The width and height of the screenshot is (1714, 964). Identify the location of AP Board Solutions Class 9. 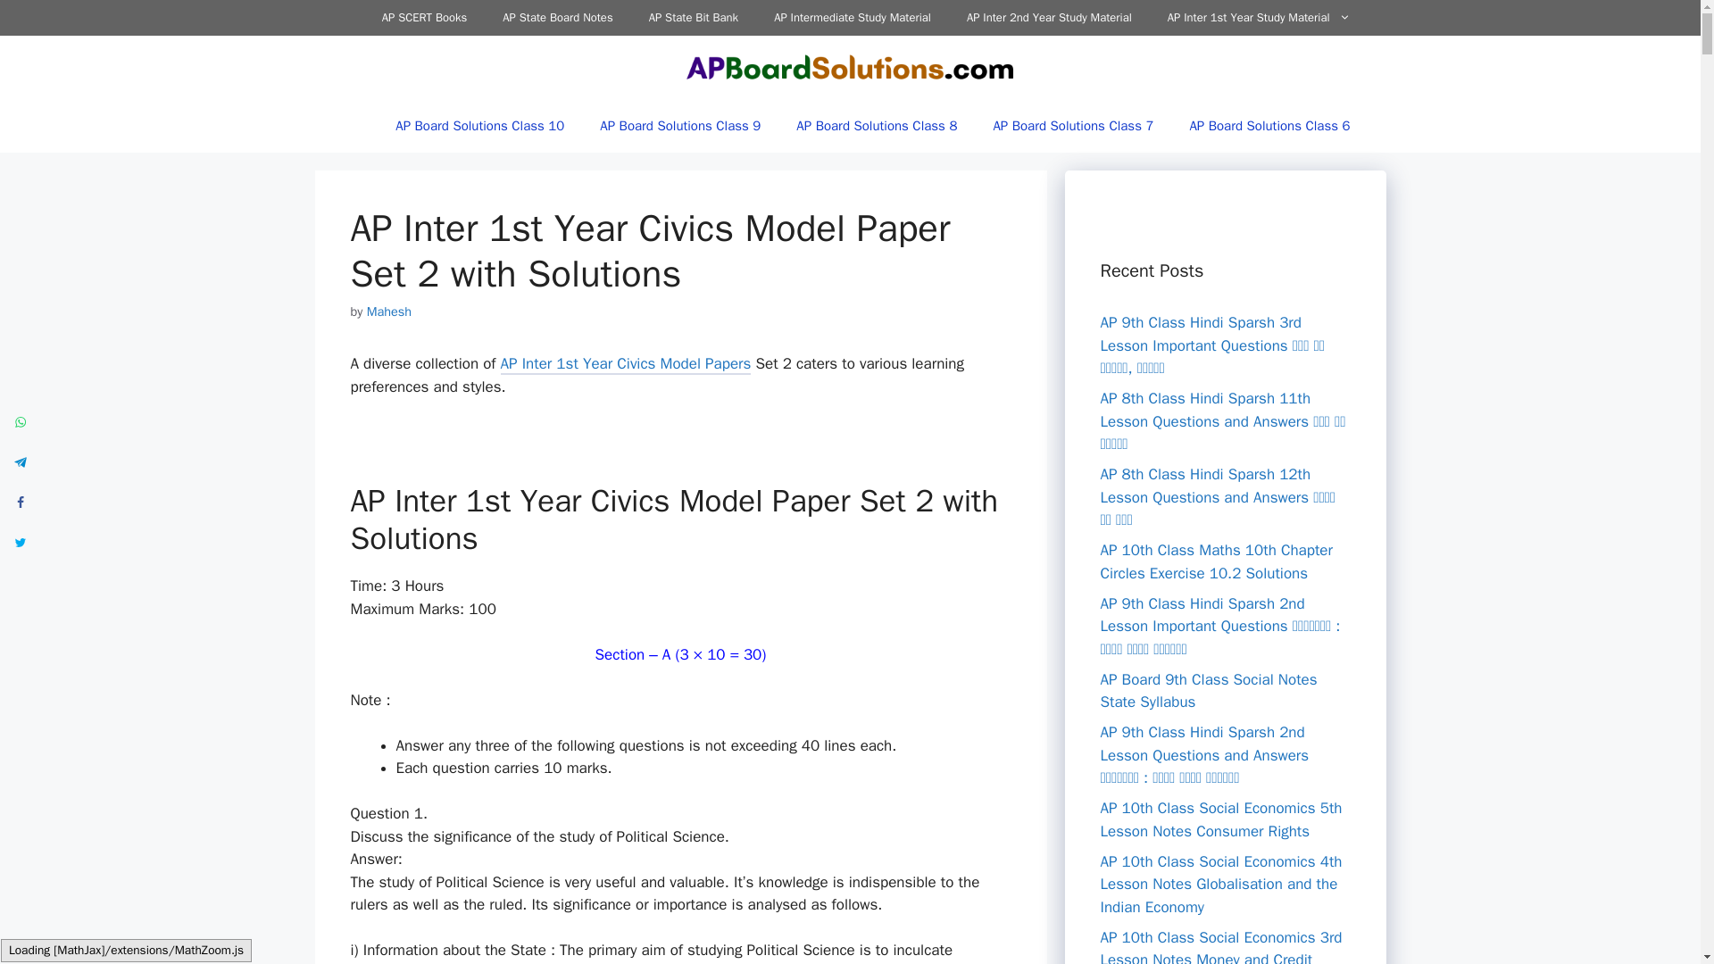
(680, 125).